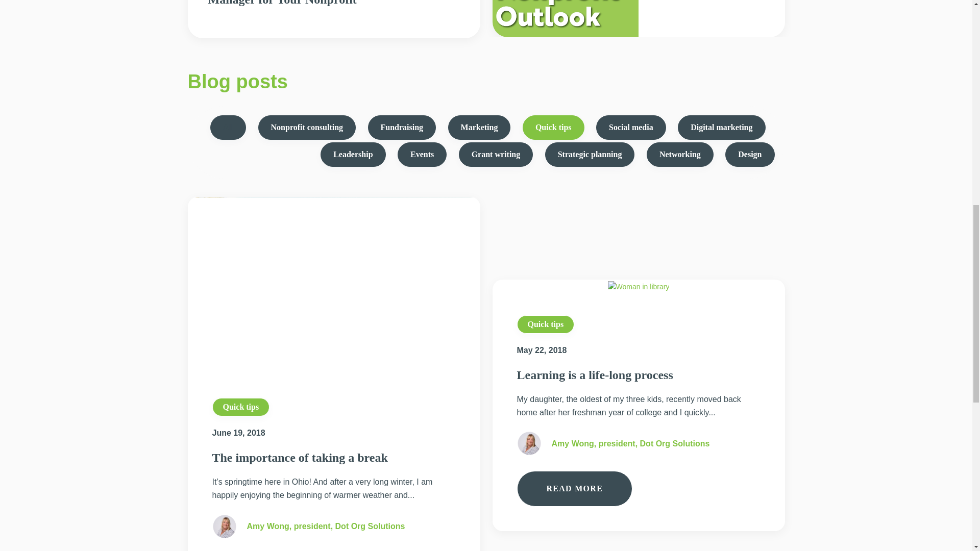 This screenshot has height=551, width=980. Describe the element at coordinates (553, 128) in the screenshot. I see `Quick tips` at that location.